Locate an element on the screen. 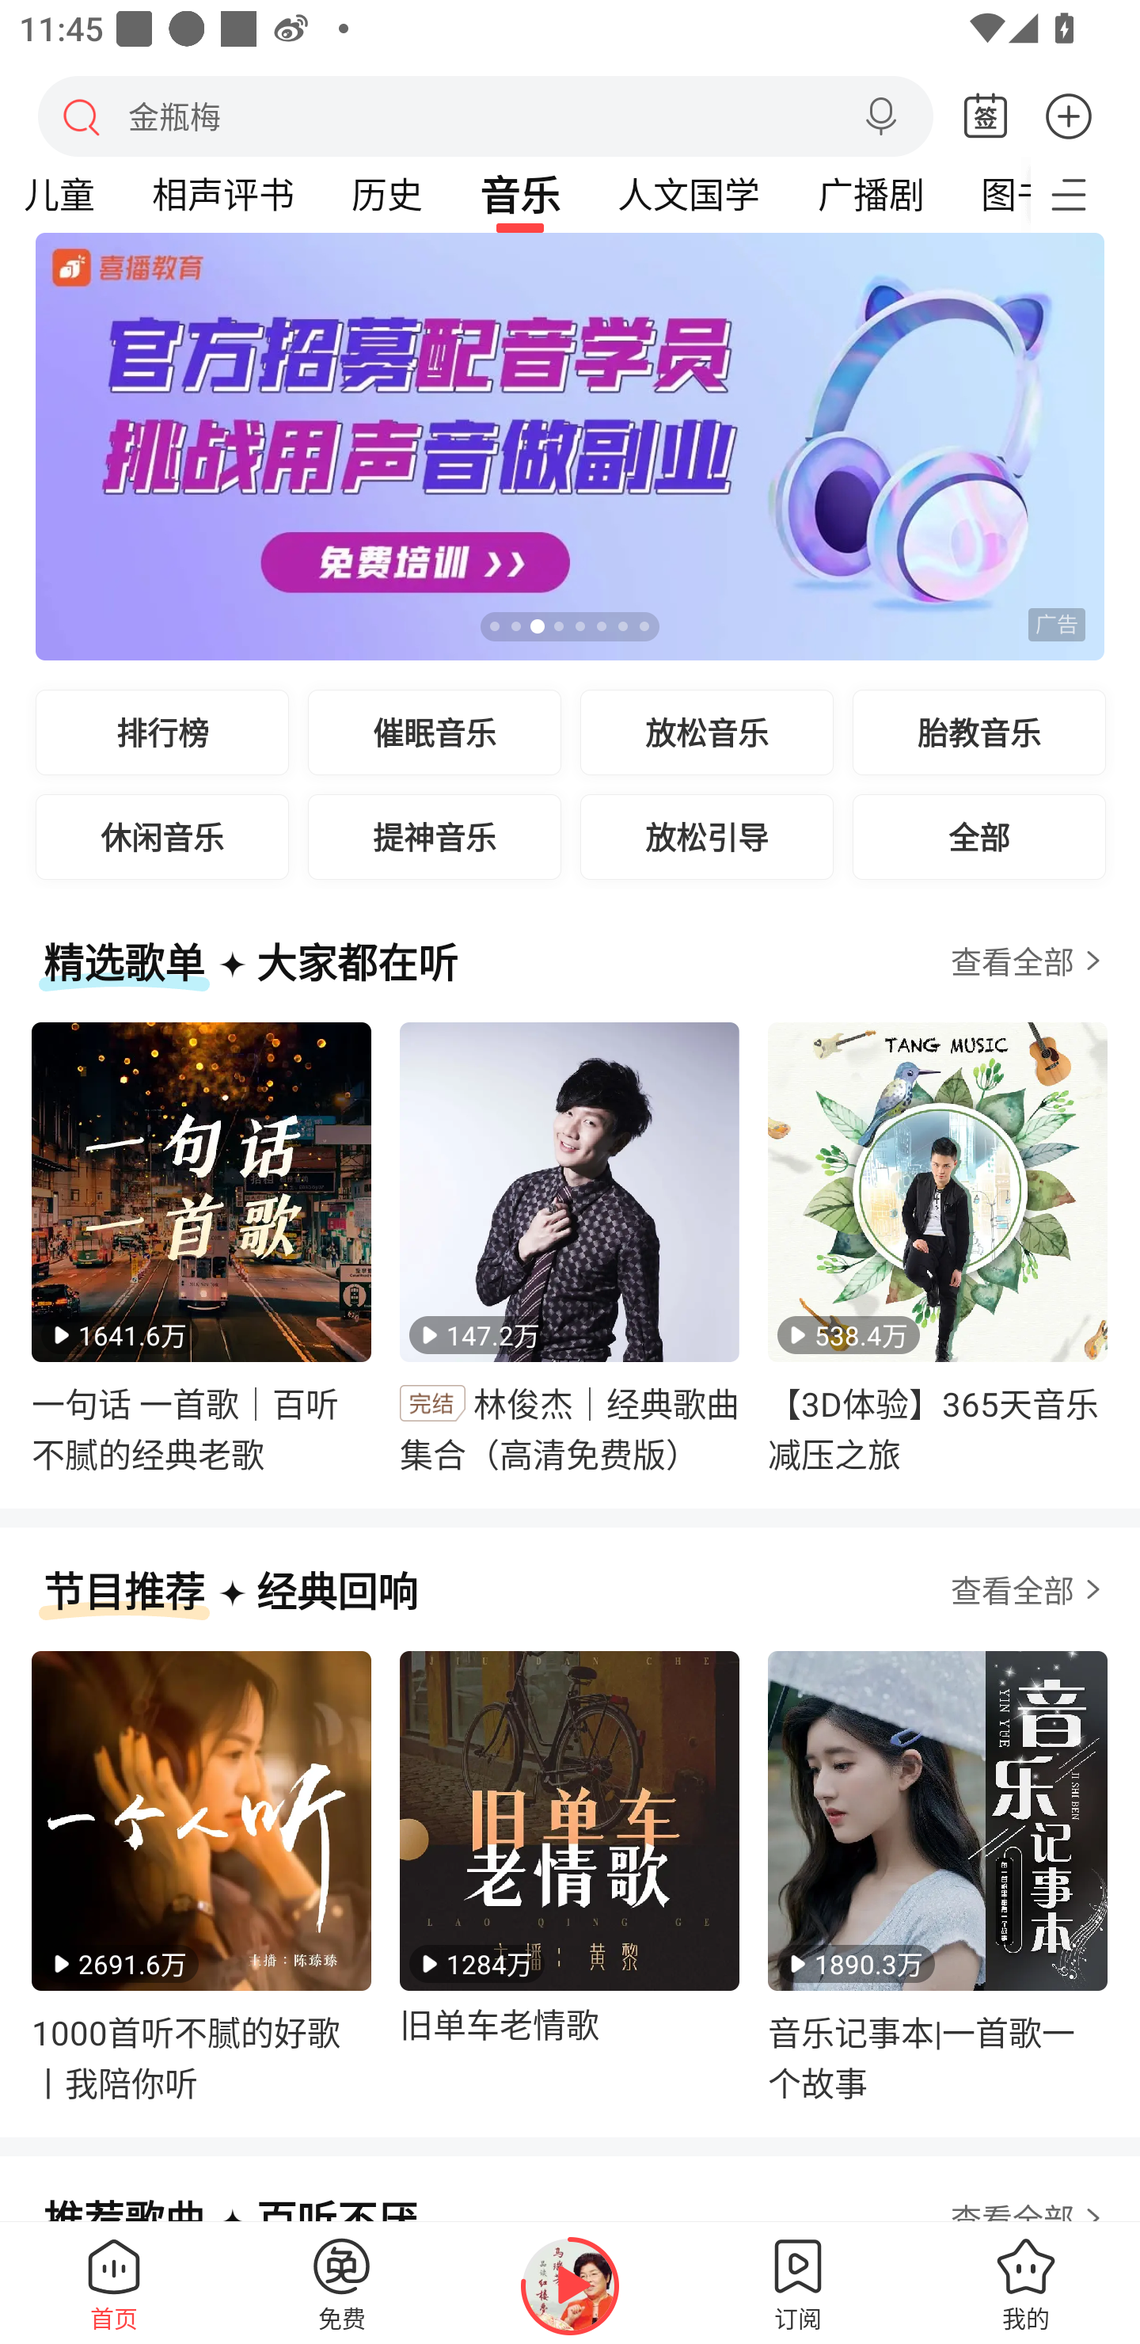 This screenshot has height=2344, width=1140. 广播剧 is located at coordinates (870, 195).